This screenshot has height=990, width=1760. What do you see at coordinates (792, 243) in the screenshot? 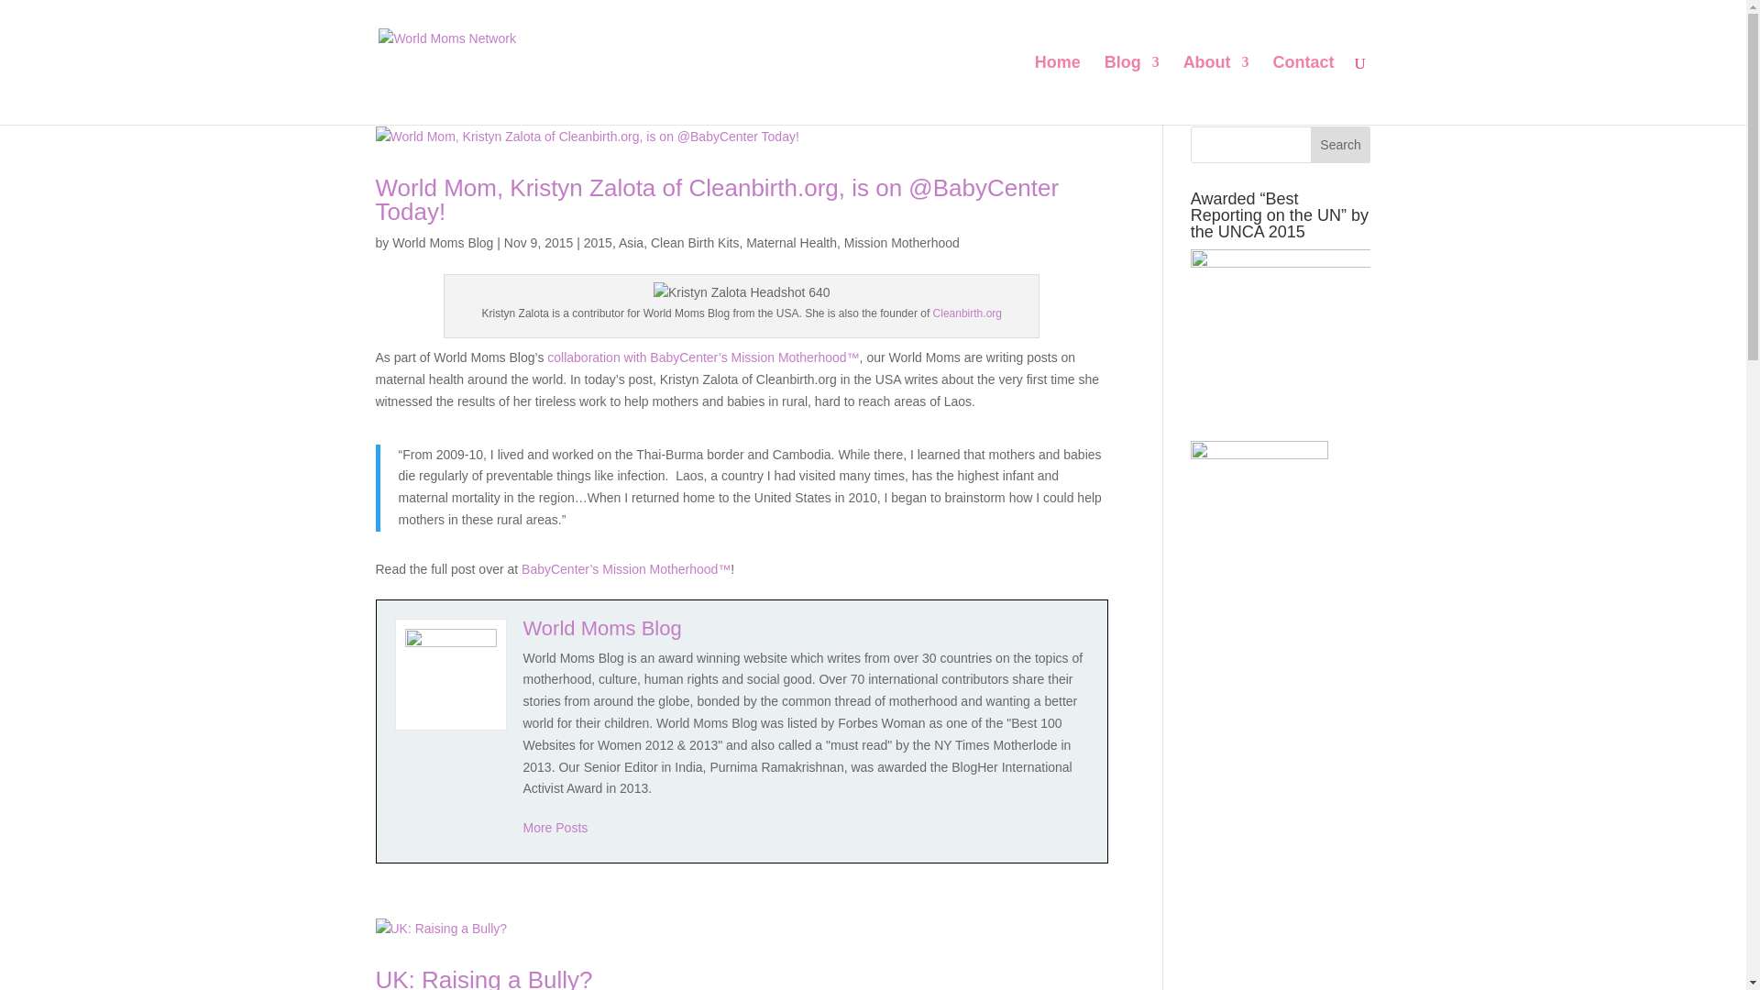
I see `Maternal Health` at bounding box center [792, 243].